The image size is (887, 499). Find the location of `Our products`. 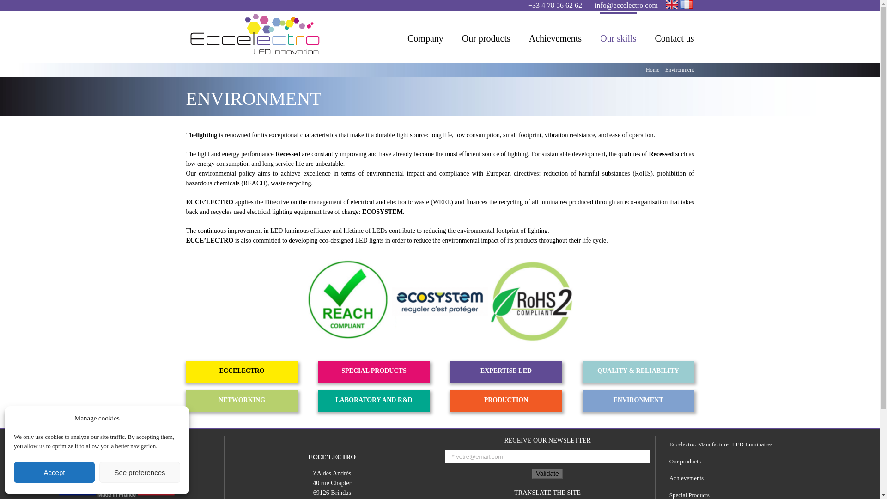

Our products is located at coordinates (486, 37).